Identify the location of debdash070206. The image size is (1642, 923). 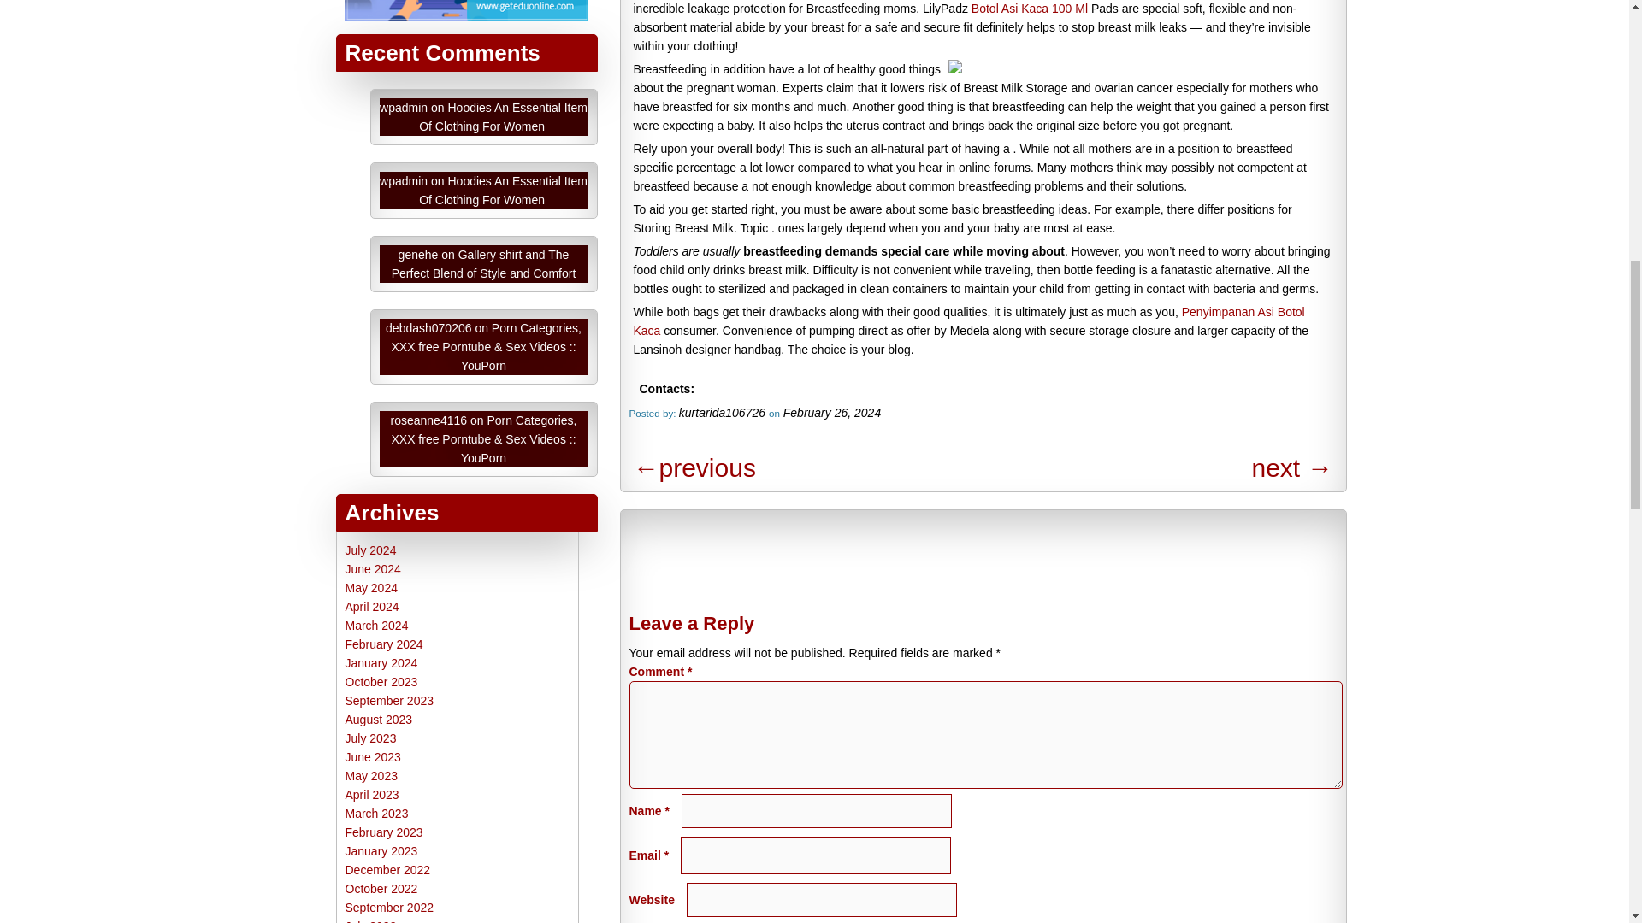
(428, 328).